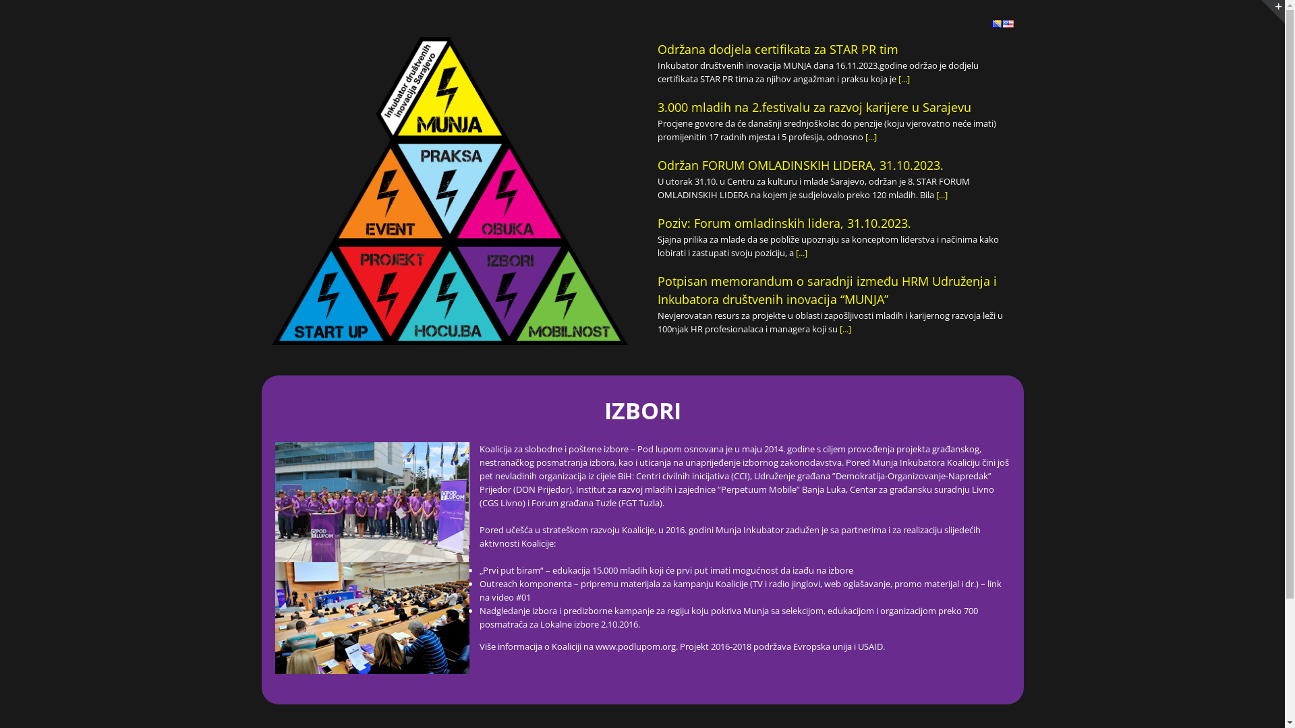 Image resolution: width=1295 pixels, height=728 pixels. Describe the element at coordinates (502, 503) in the screenshot. I see `CGS Livno` at that location.